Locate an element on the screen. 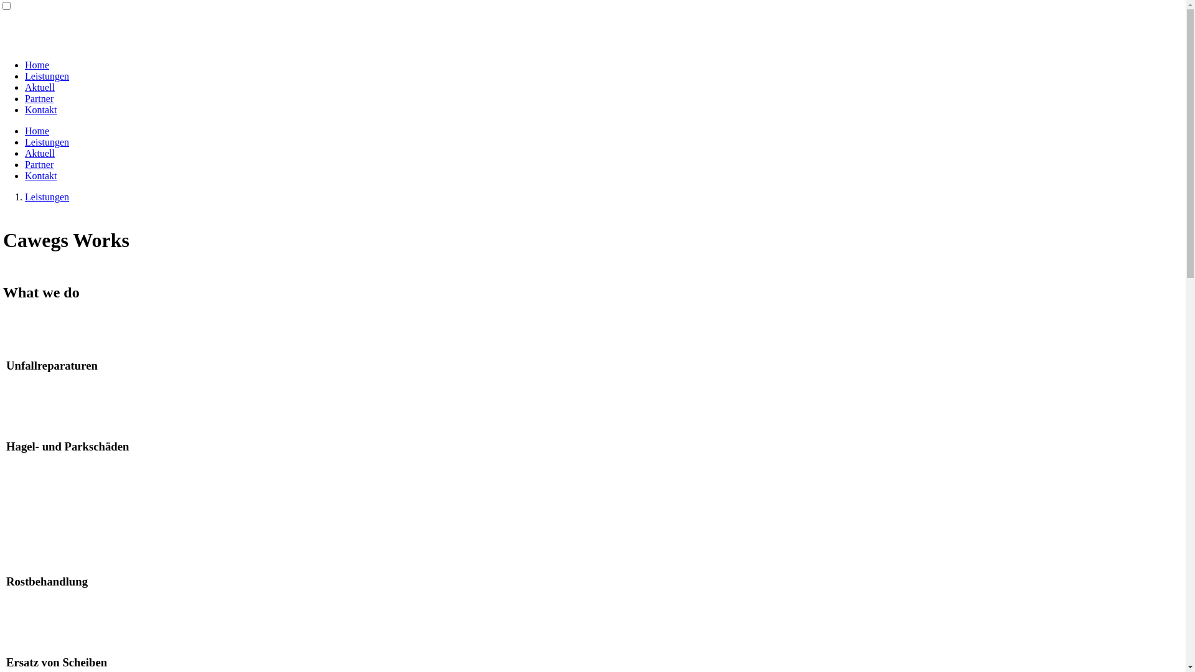 Image resolution: width=1195 pixels, height=672 pixels. Home is located at coordinates (37, 65).